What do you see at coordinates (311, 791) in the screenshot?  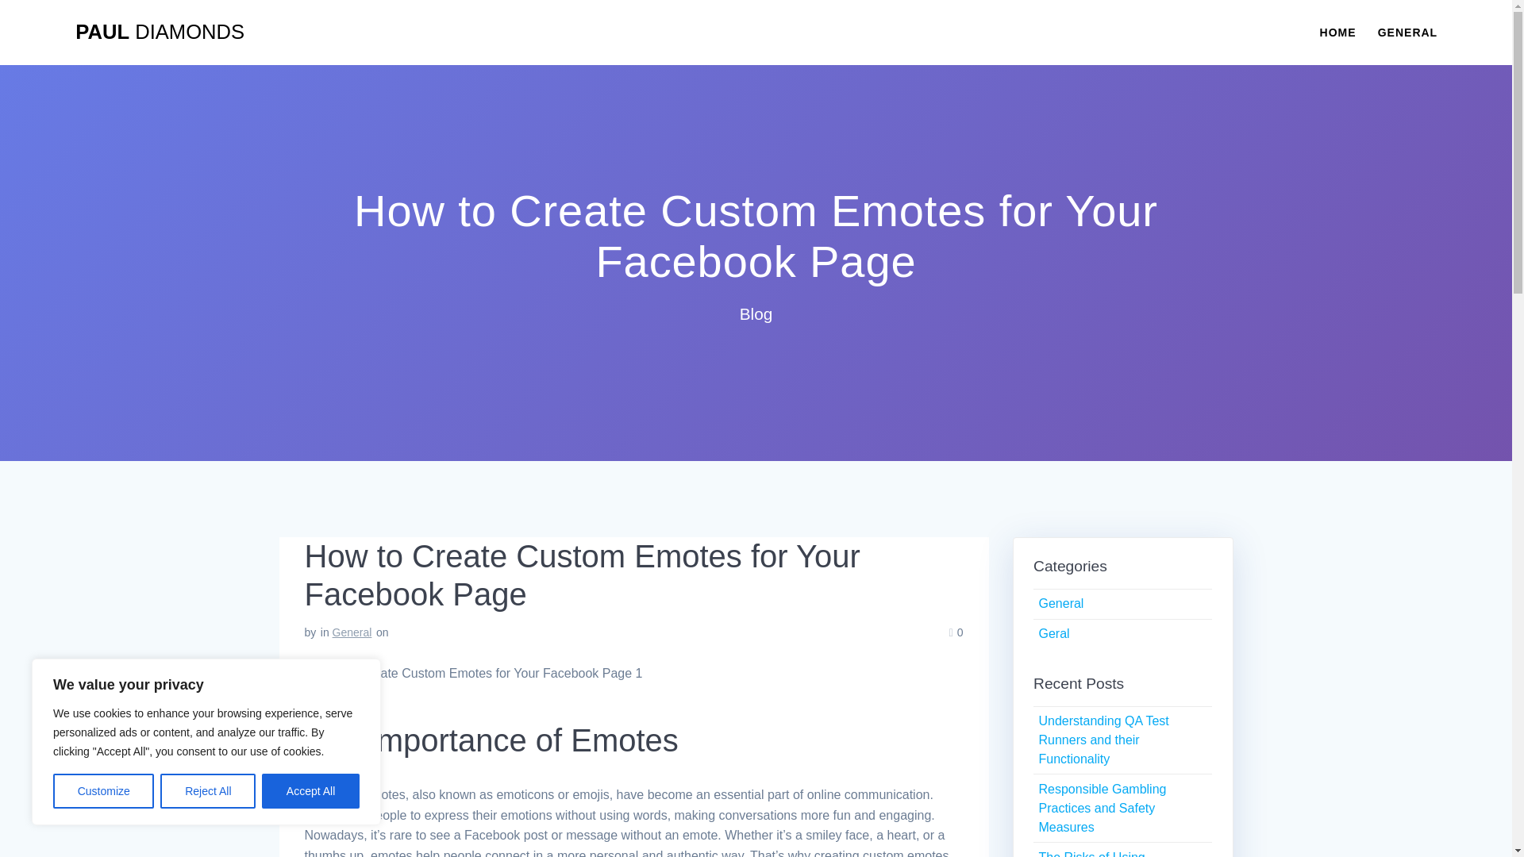 I see `Accept All` at bounding box center [311, 791].